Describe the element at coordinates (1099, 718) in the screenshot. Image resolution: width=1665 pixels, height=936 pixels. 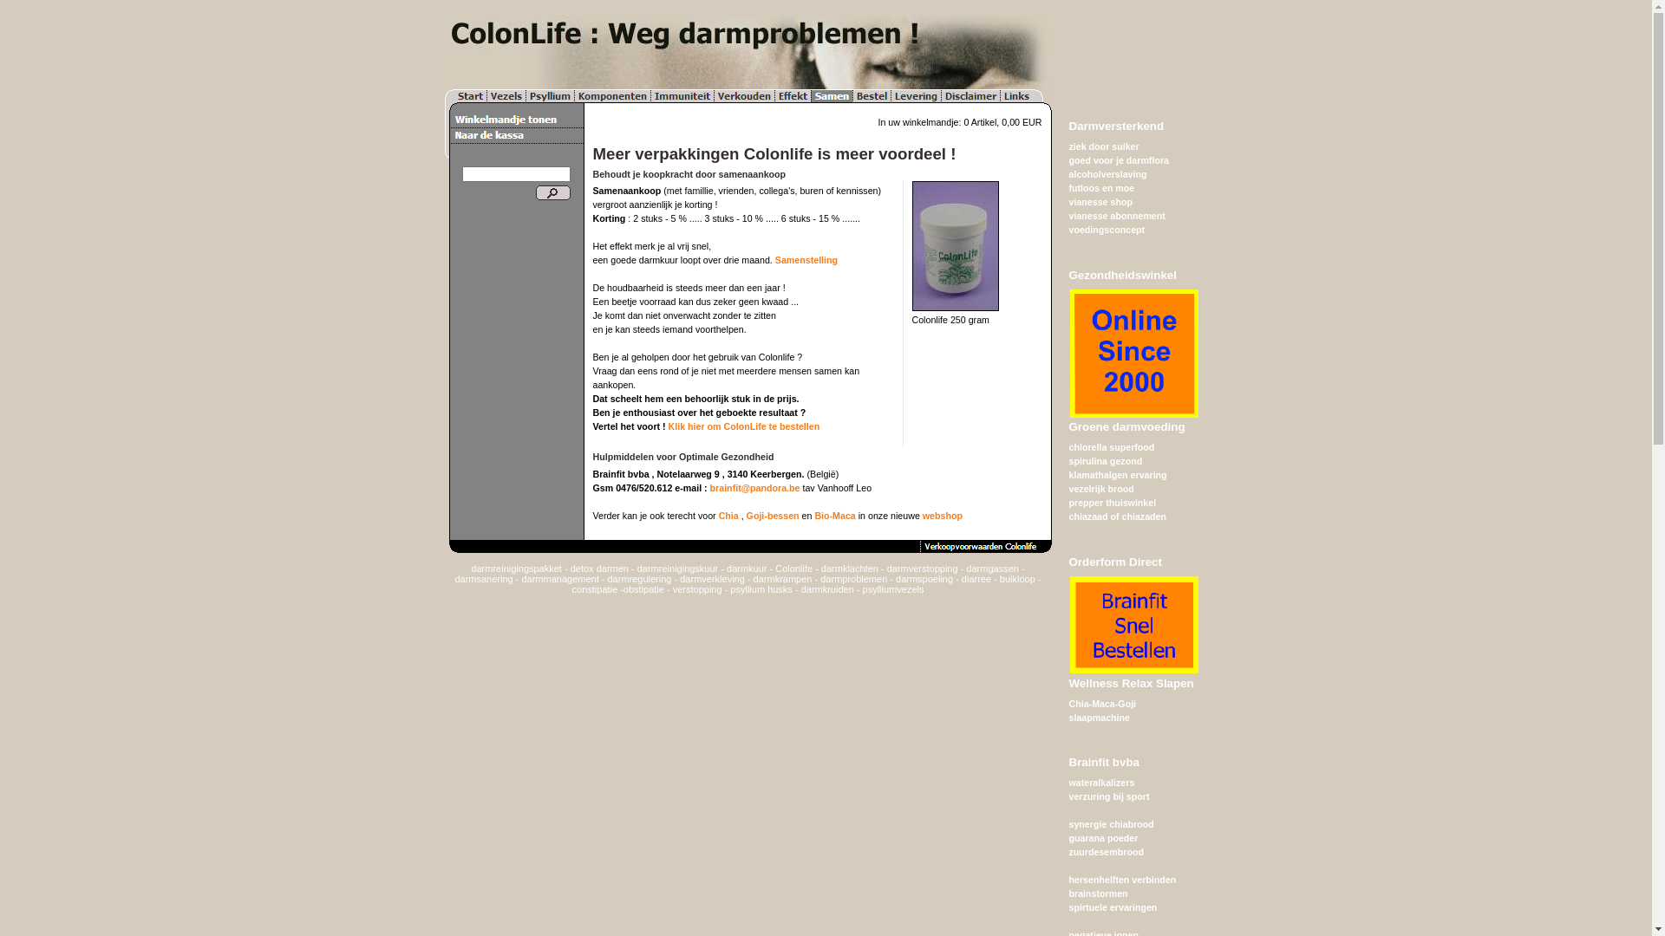
I see `slaapmachine` at that location.